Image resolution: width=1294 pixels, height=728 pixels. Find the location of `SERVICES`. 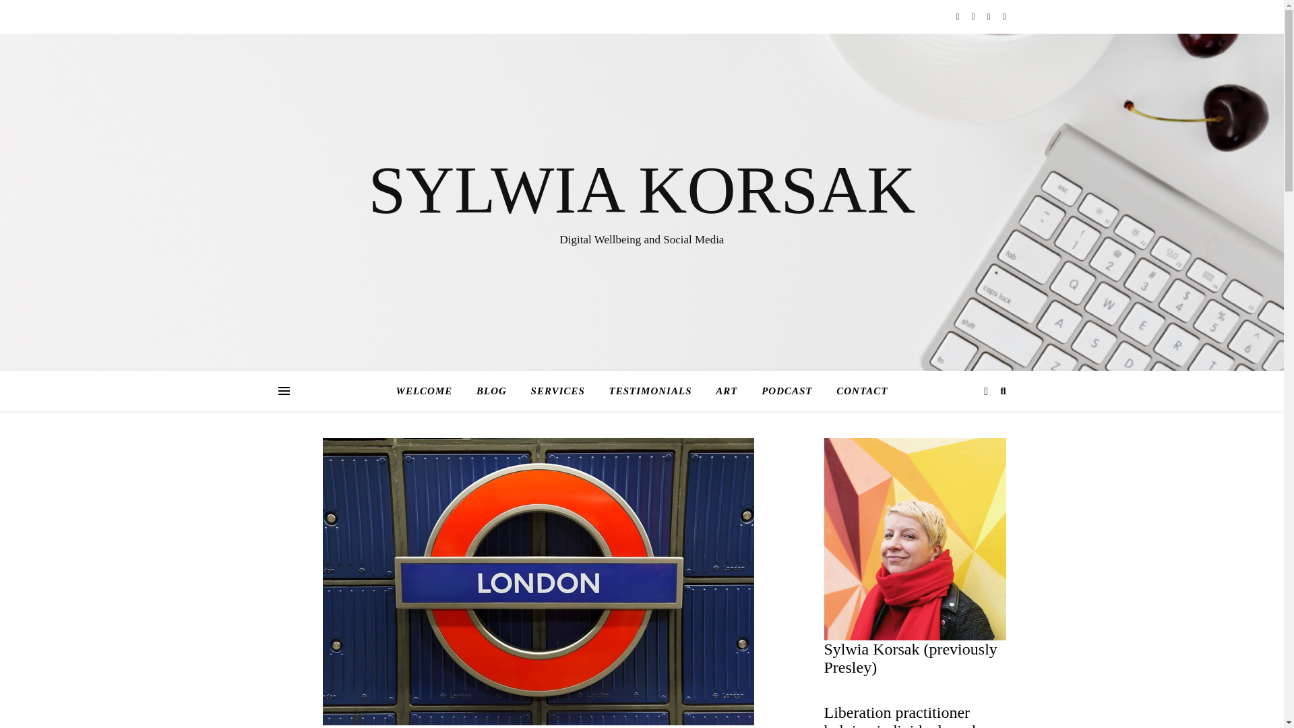

SERVICES is located at coordinates (557, 391).